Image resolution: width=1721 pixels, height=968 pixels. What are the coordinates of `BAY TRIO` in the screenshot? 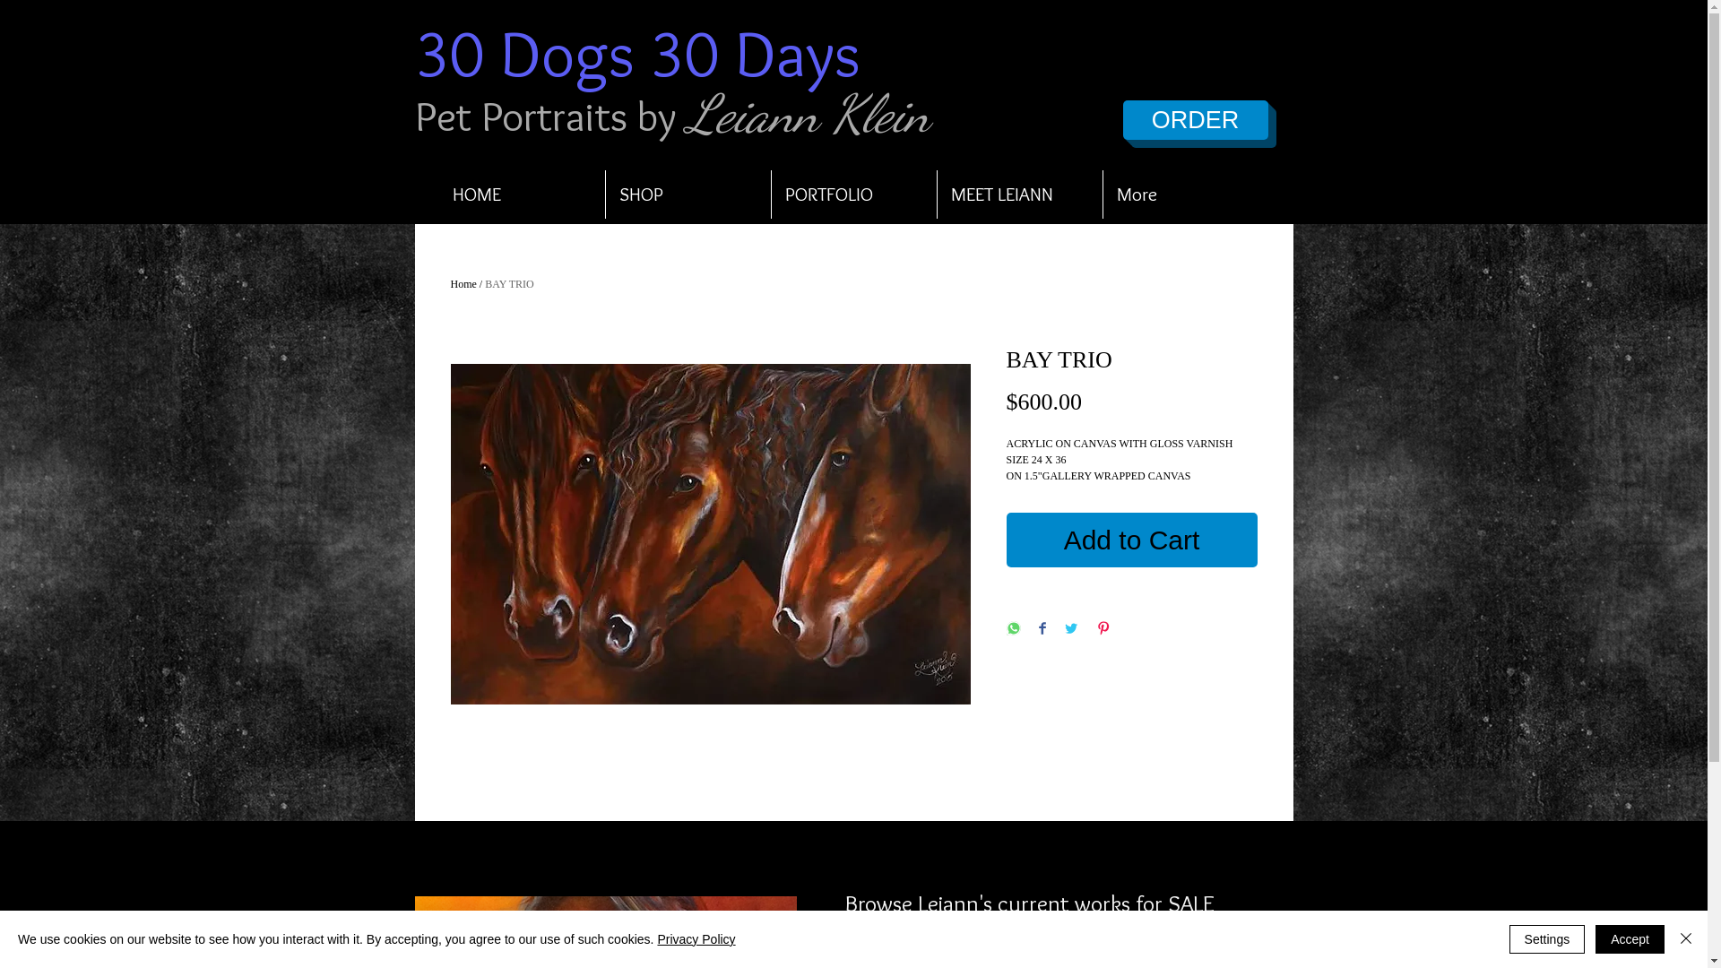 It's located at (509, 284).